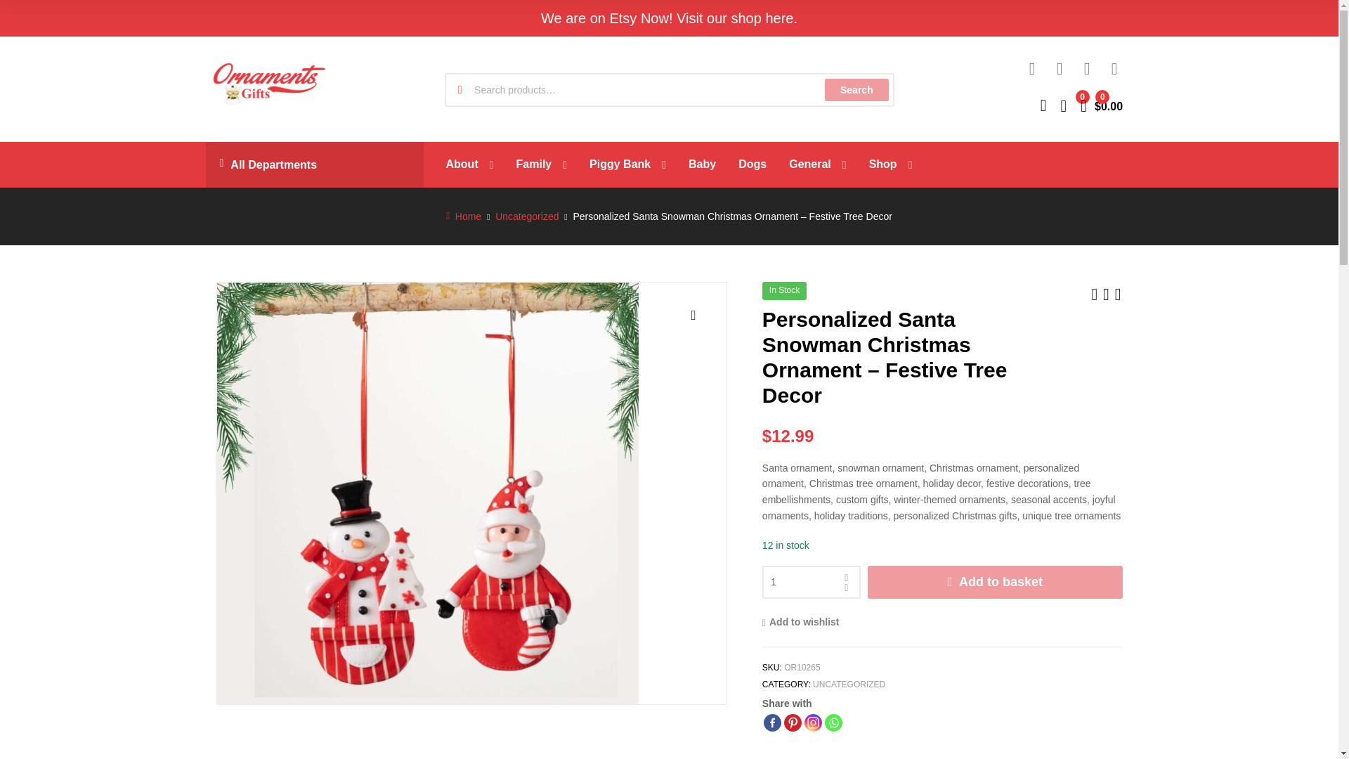  I want to click on Facebook, so click(771, 722).